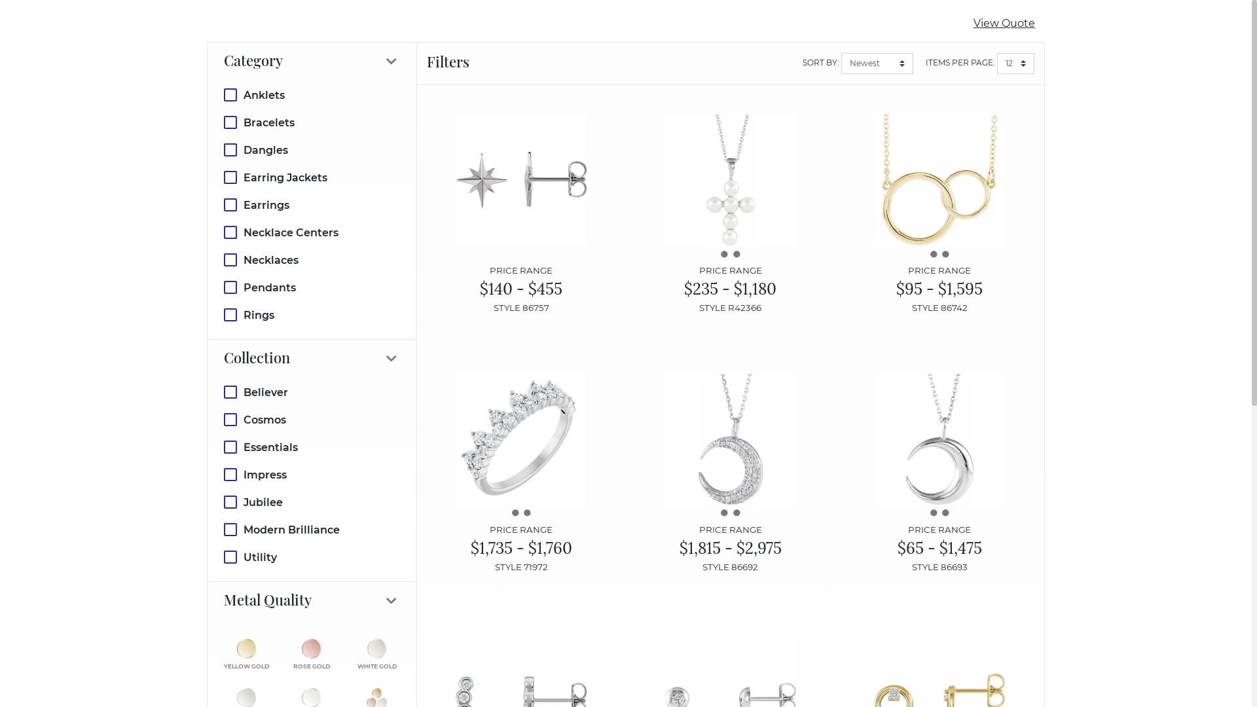 This screenshot has height=707, width=1257. What do you see at coordinates (312, 558) in the screenshot?
I see `Utility` at bounding box center [312, 558].